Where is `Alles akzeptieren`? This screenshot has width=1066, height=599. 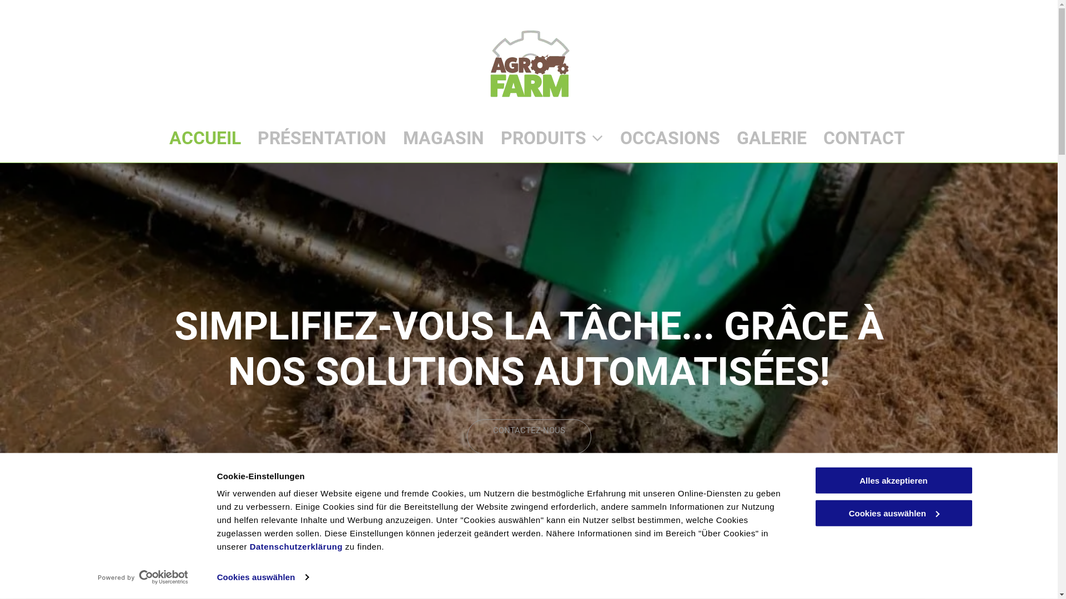 Alles akzeptieren is located at coordinates (893, 480).